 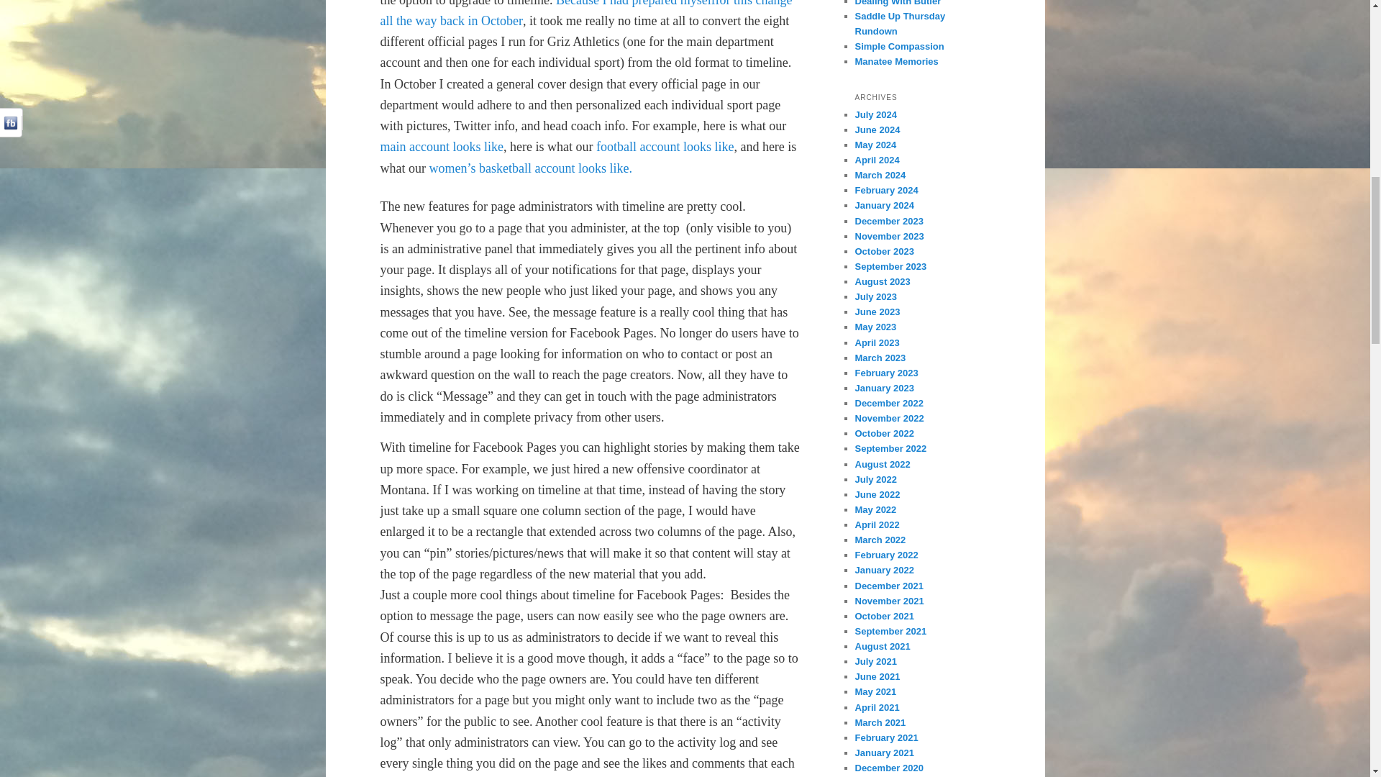 I want to click on March 2024, so click(x=880, y=175).